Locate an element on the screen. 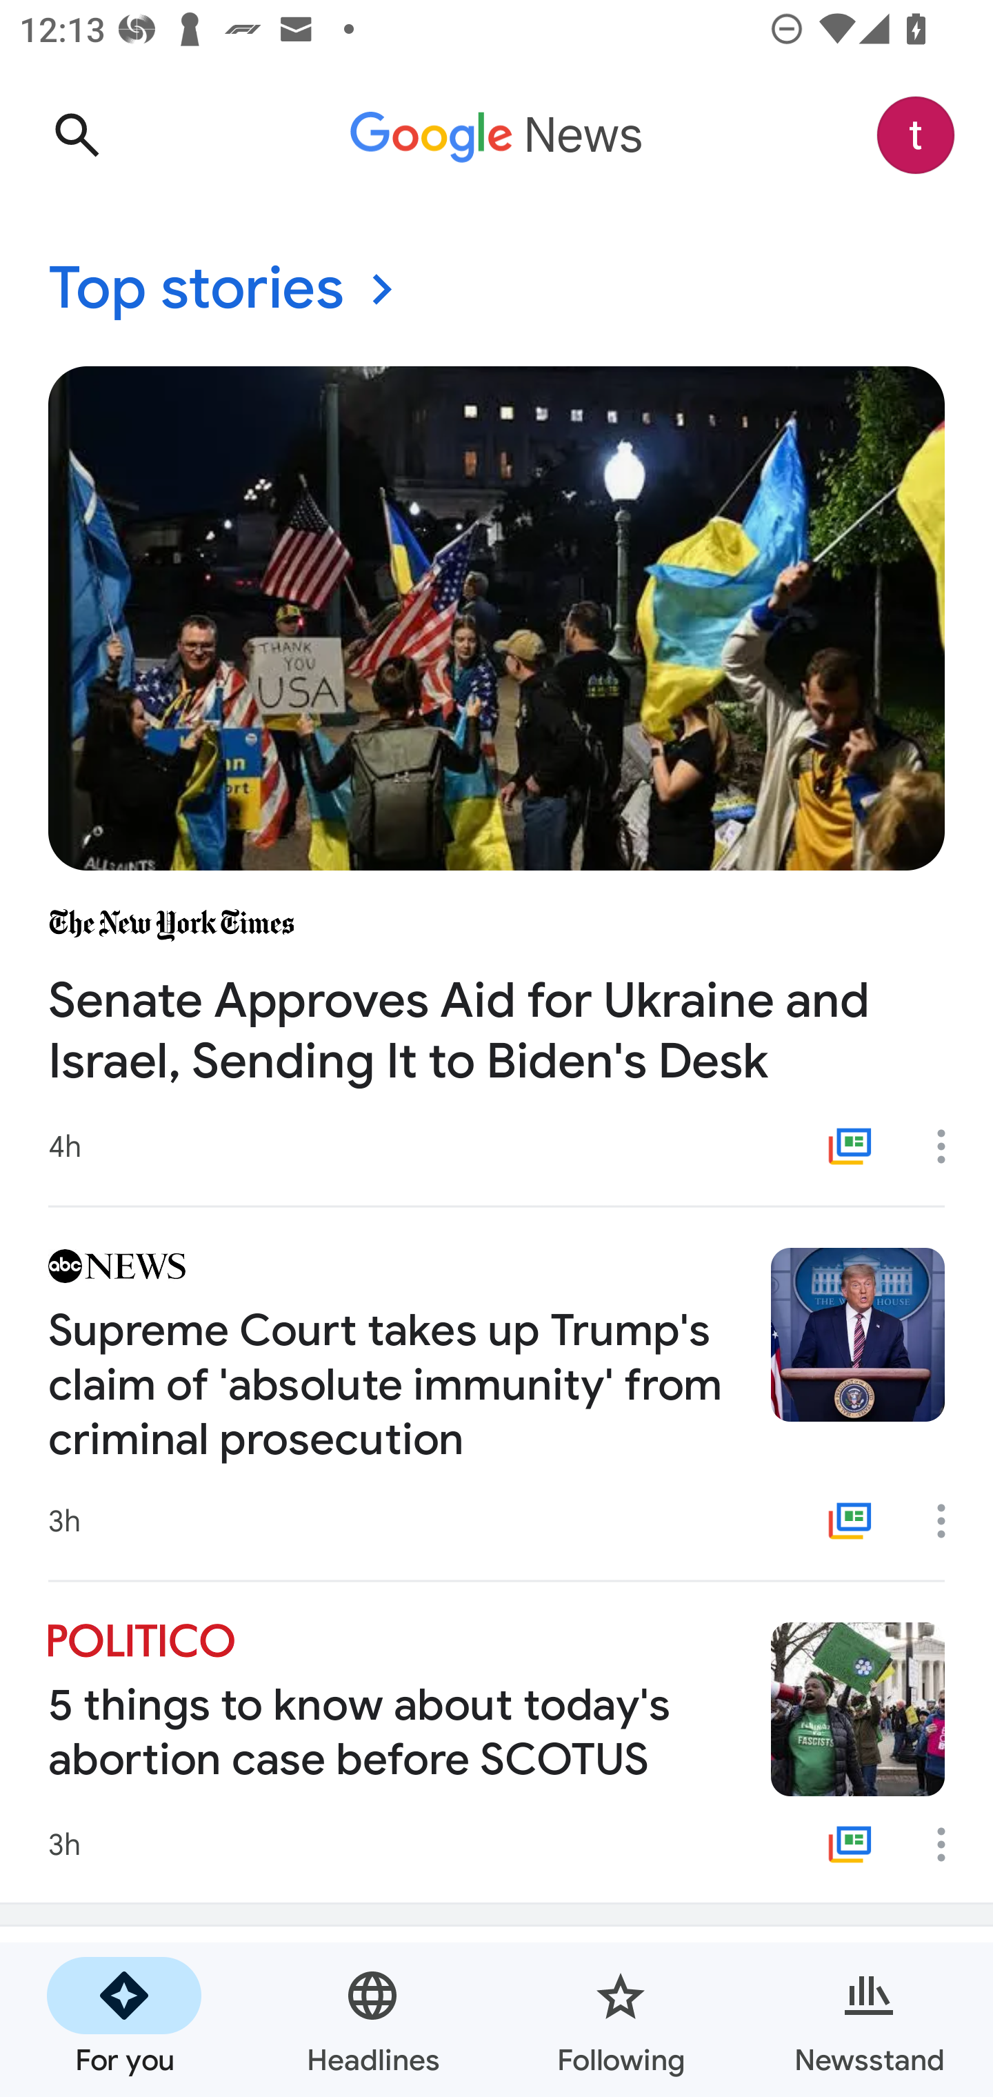 This screenshot has height=2097, width=993. More options is located at coordinates (950, 1845).